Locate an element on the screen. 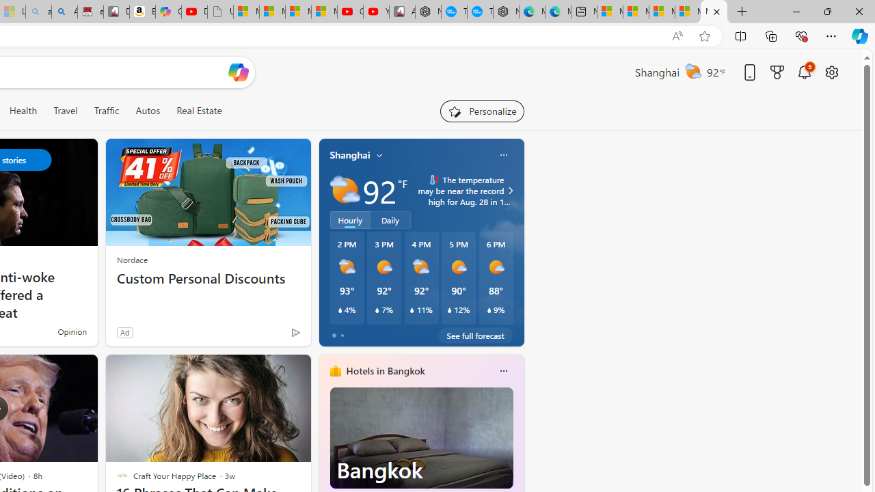 The height and width of the screenshot is (492, 875). All Cubot phones is located at coordinates (402, 12).